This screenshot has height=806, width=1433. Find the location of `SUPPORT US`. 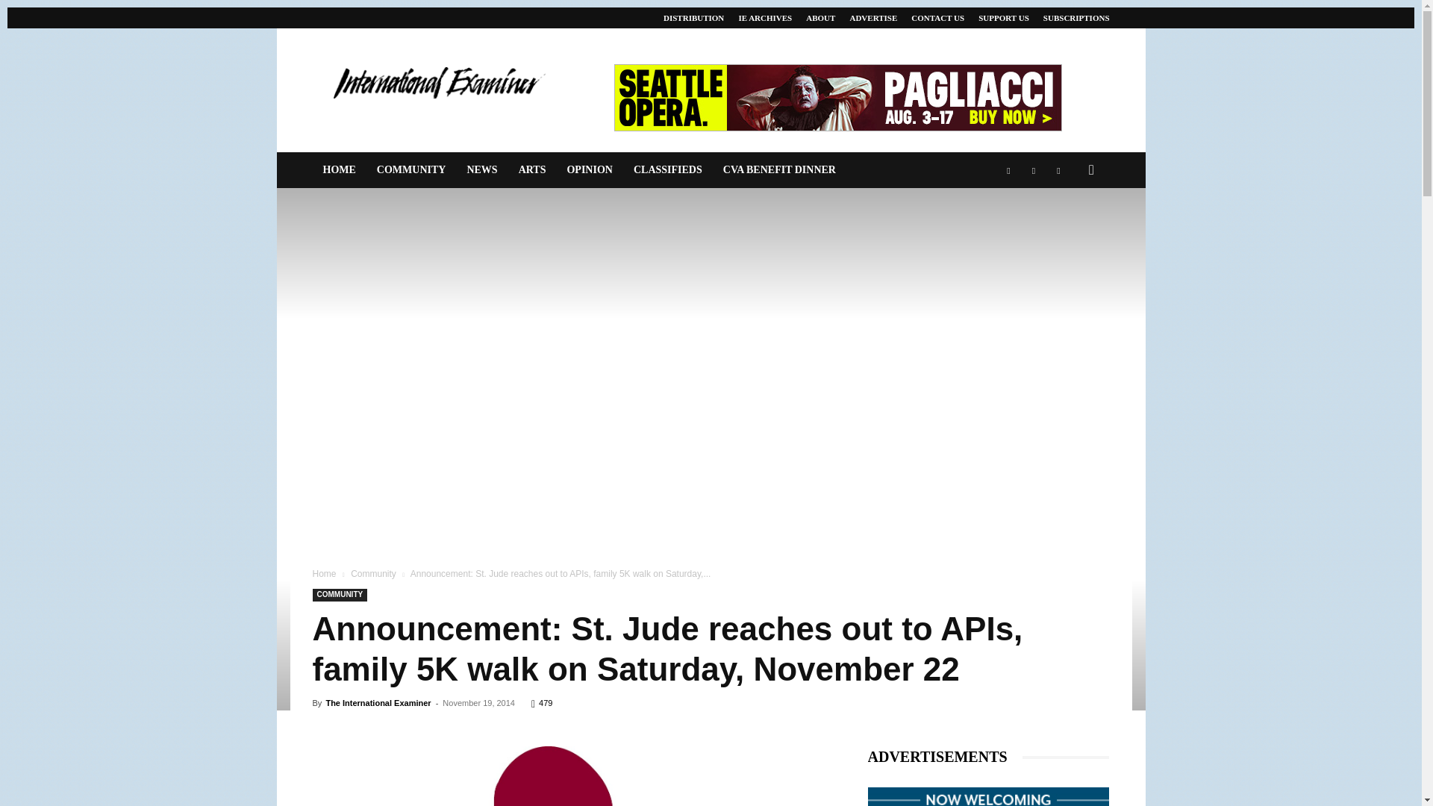

SUPPORT US is located at coordinates (1003, 18).